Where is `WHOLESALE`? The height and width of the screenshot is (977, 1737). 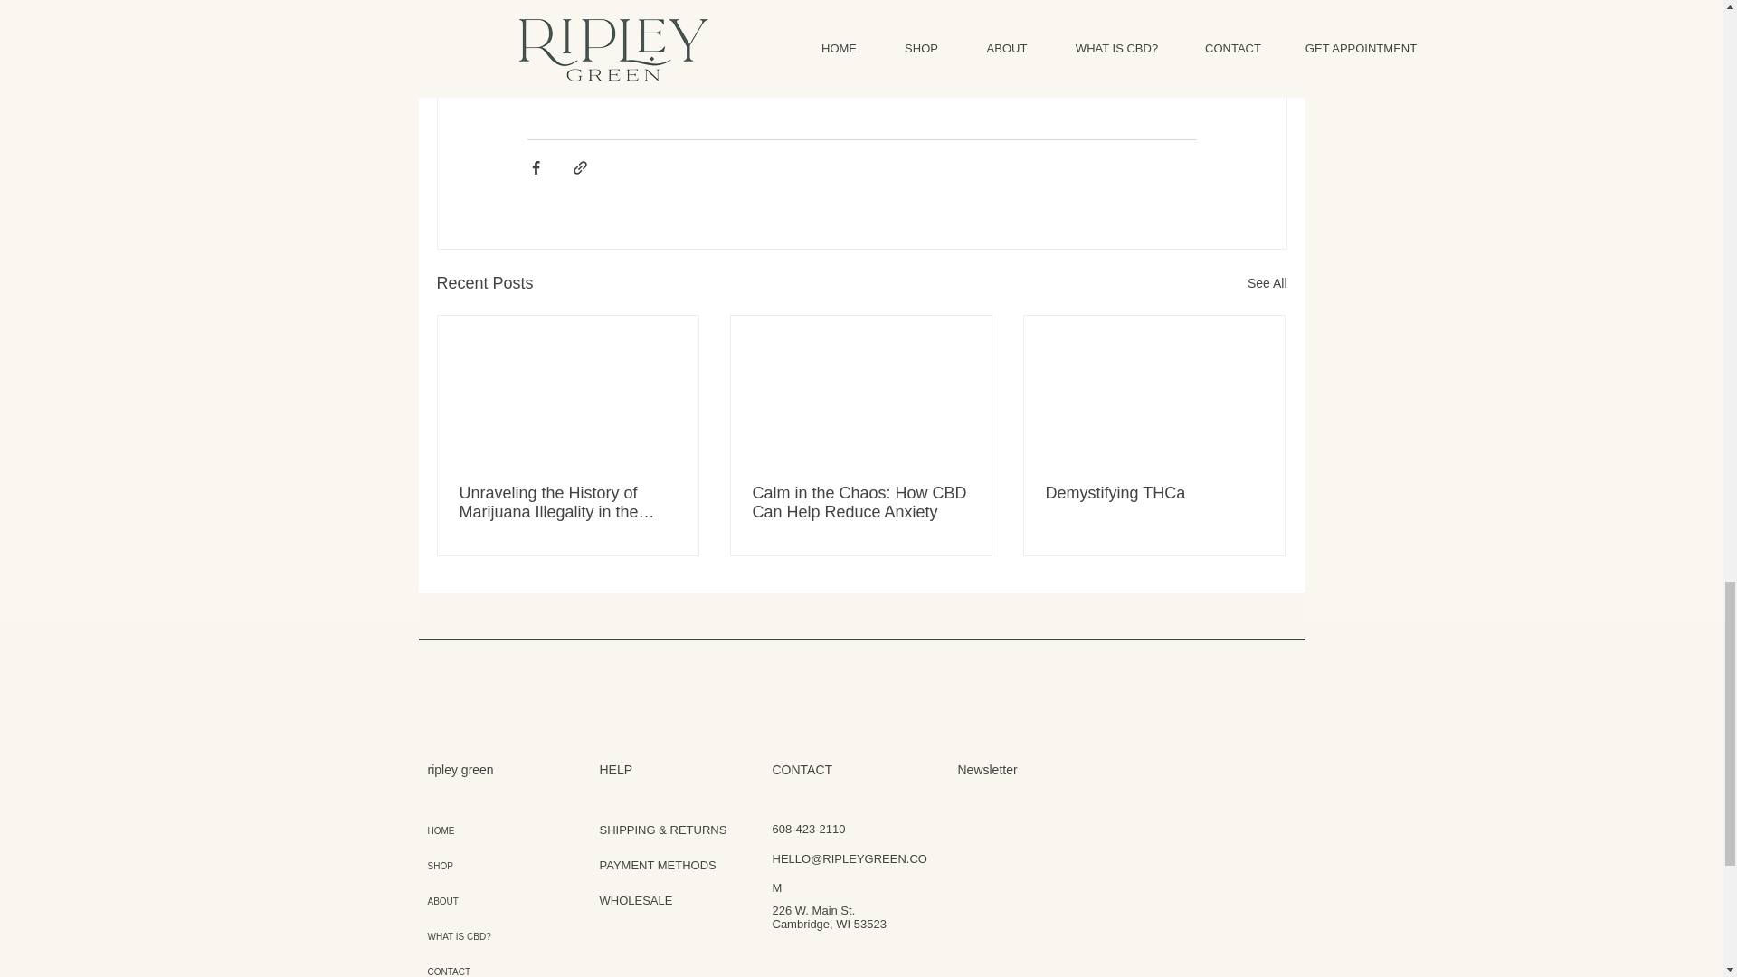 WHOLESALE is located at coordinates (635, 901).